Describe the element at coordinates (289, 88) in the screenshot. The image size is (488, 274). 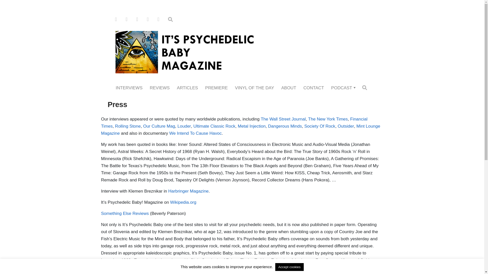
I see `ABOUT` at that location.